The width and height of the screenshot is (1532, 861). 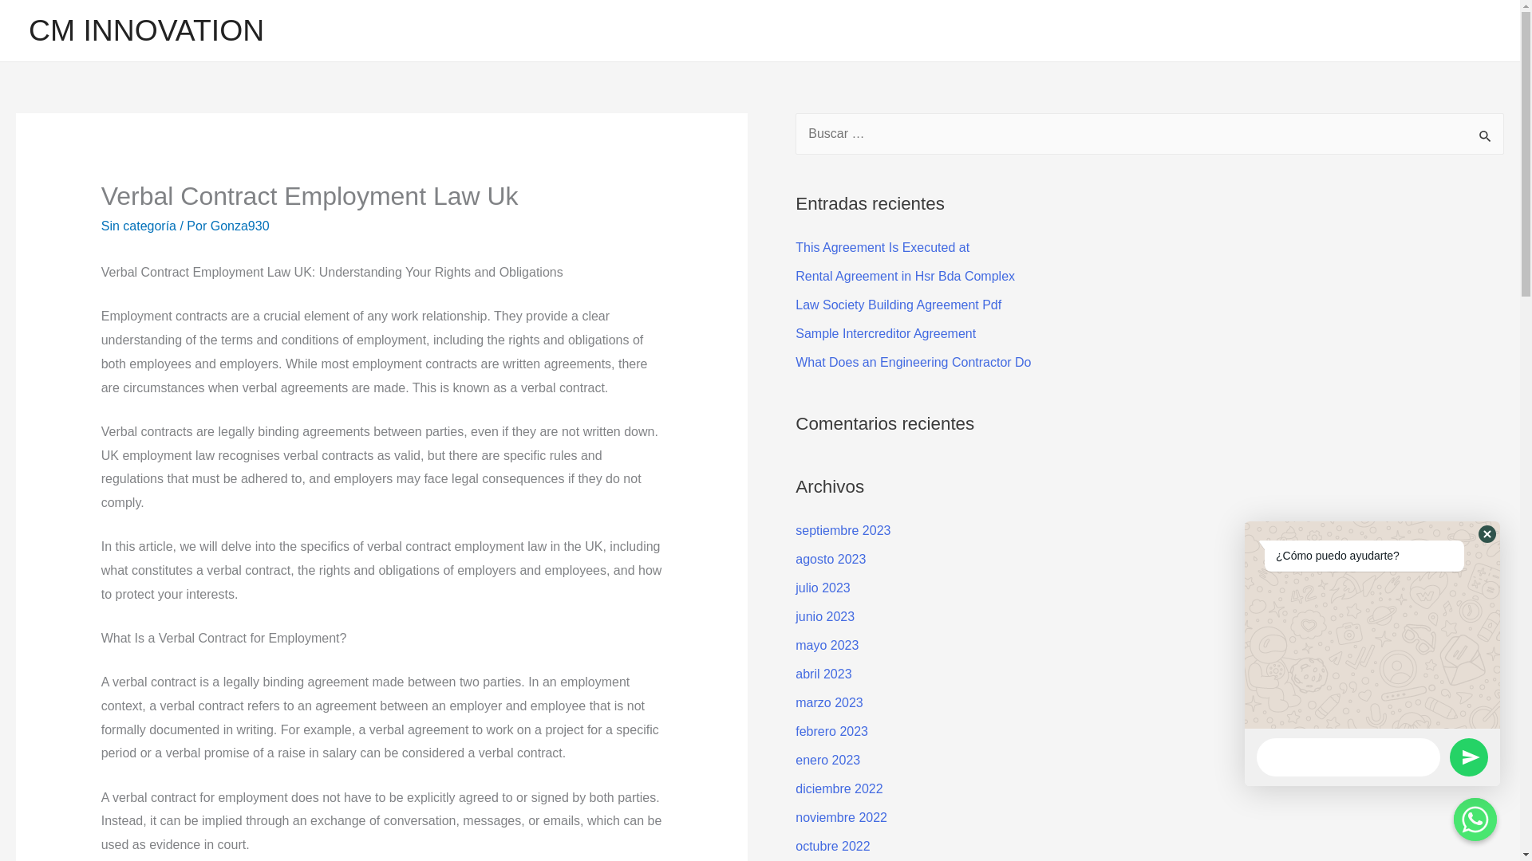 I want to click on mayo 2023, so click(x=827, y=645).